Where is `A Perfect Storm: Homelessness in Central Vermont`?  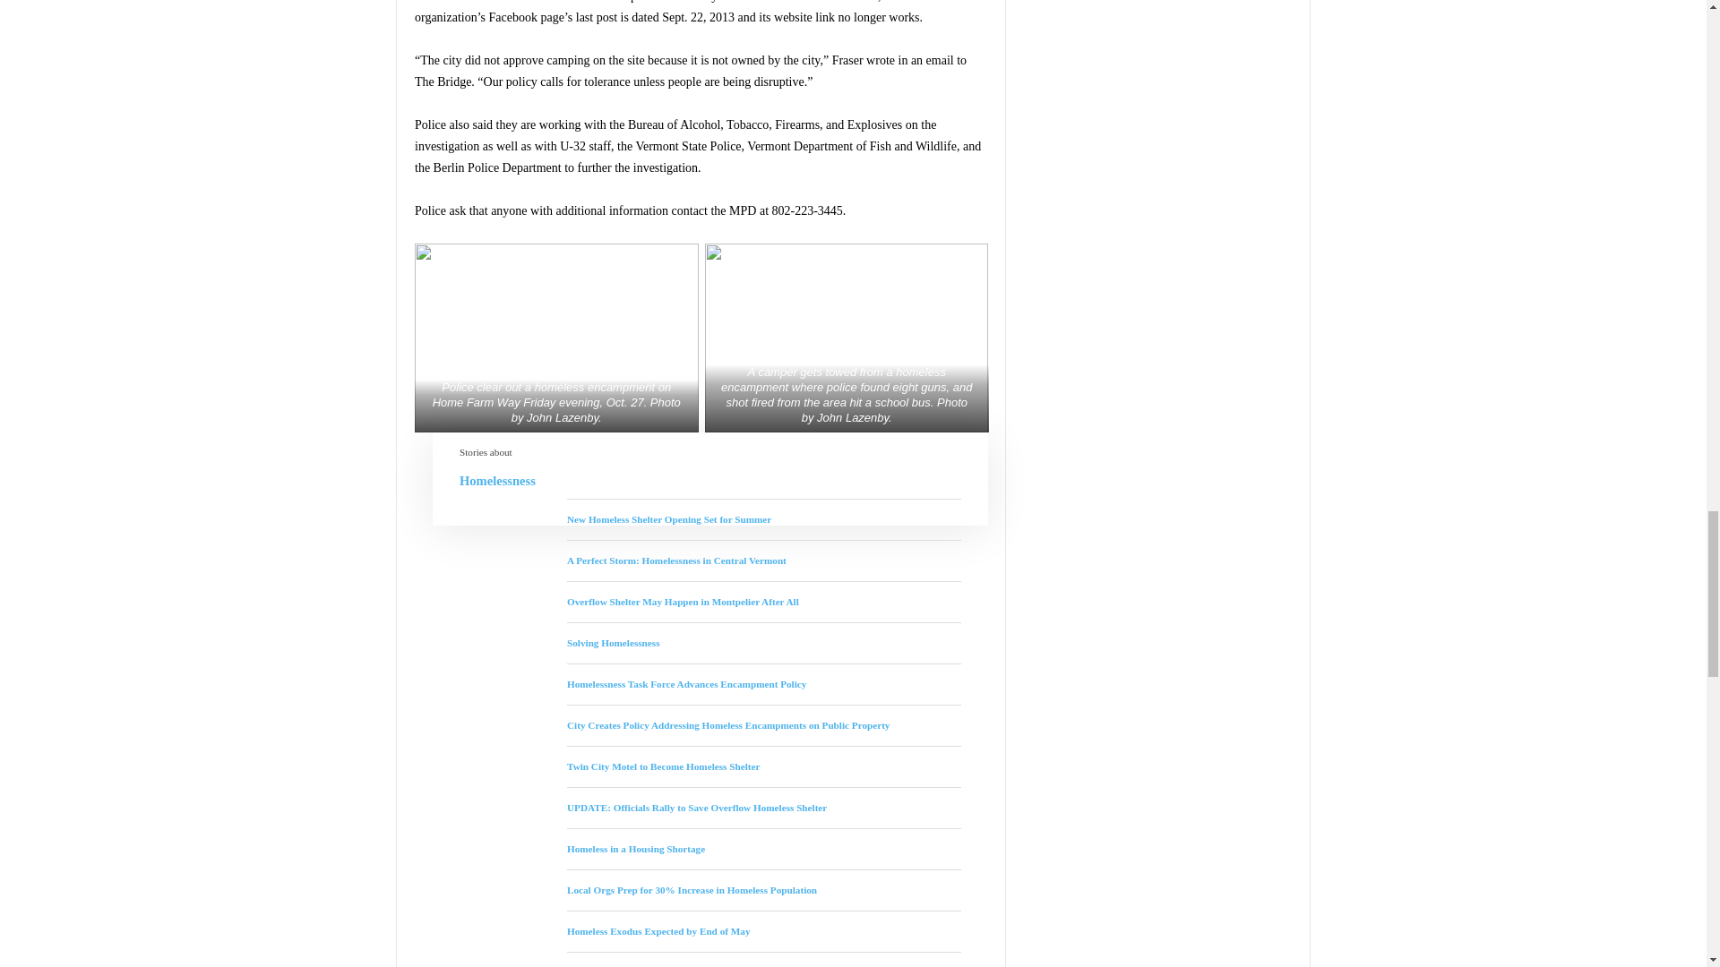 A Perfect Storm: Homelessness in Central Vermont is located at coordinates (676, 560).